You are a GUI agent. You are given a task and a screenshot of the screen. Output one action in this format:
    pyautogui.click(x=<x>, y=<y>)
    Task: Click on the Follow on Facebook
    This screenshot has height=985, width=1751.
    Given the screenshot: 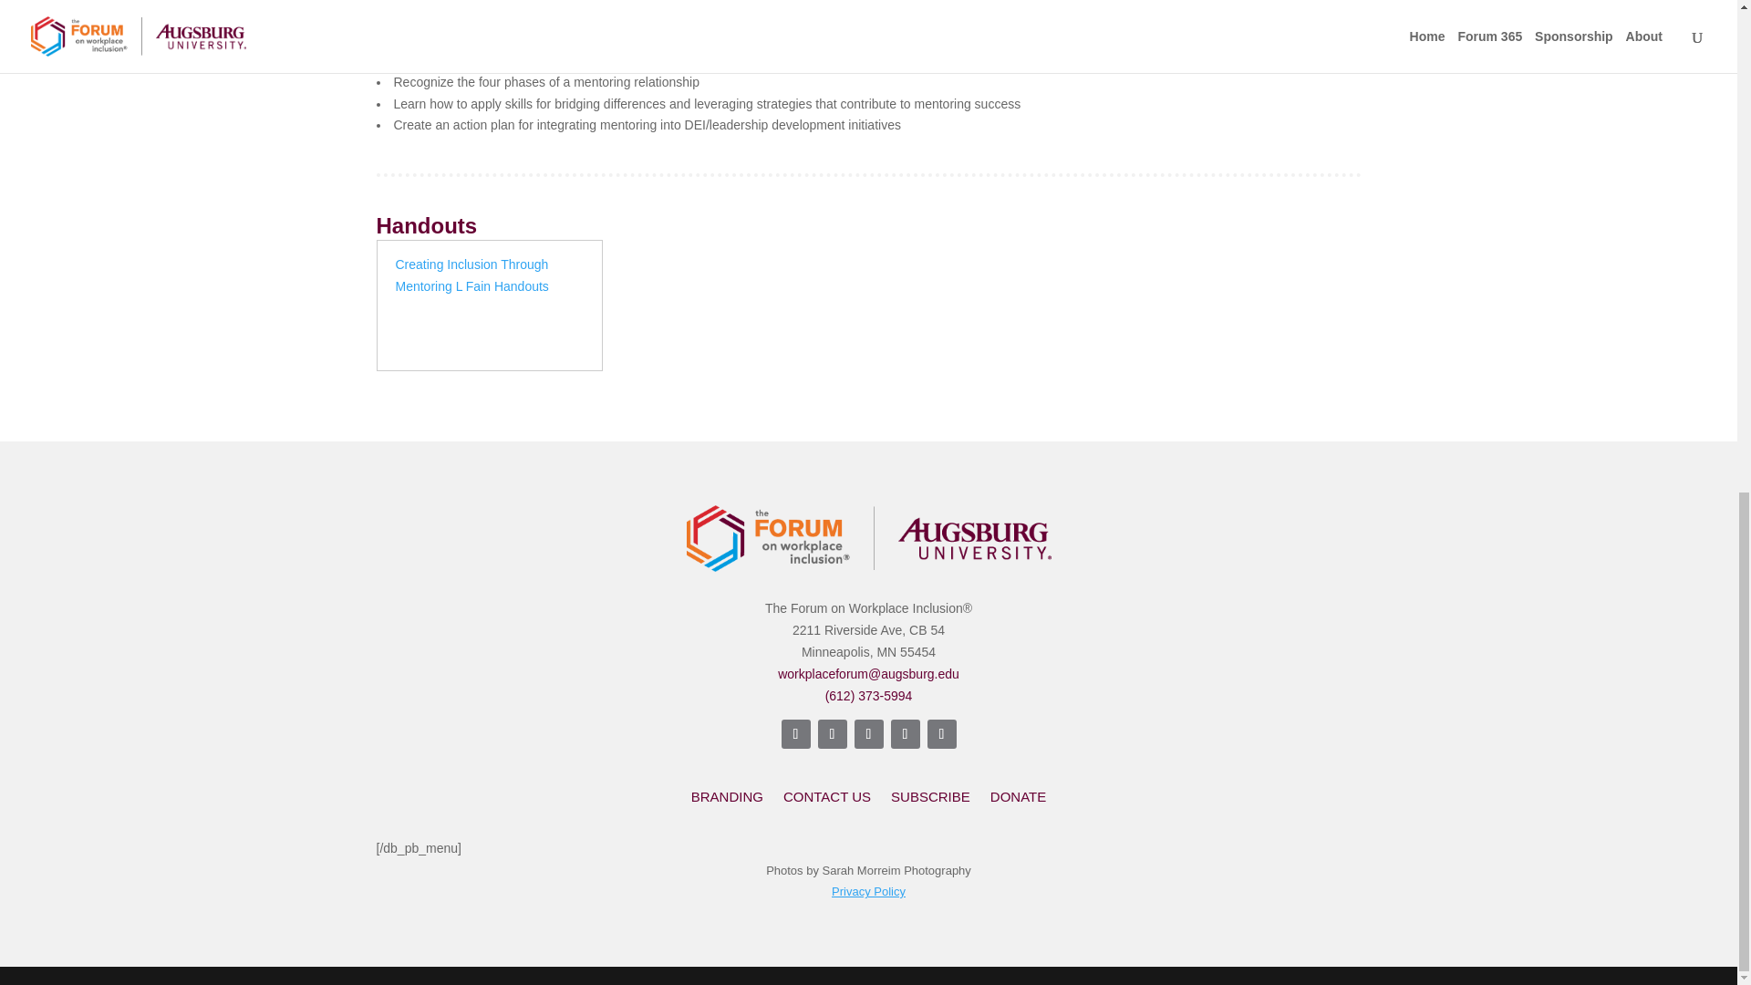 What is the action you would take?
    pyautogui.click(x=795, y=733)
    